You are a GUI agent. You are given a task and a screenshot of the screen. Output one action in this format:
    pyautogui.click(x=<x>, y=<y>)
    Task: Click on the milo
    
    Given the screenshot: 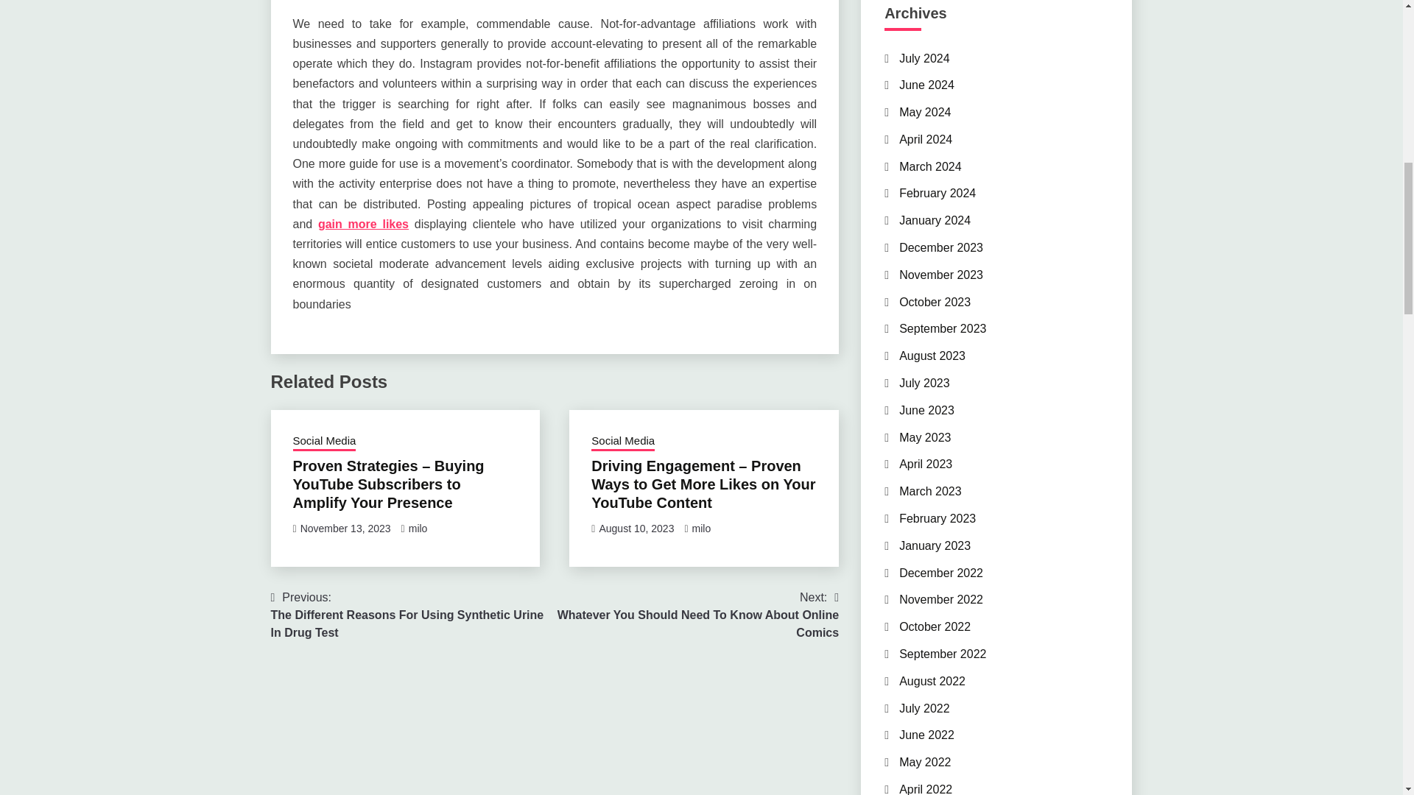 What is the action you would take?
    pyautogui.click(x=696, y=615)
    